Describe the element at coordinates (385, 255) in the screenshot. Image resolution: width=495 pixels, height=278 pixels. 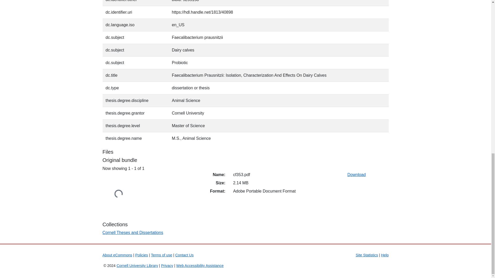
I see `Help` at that location.